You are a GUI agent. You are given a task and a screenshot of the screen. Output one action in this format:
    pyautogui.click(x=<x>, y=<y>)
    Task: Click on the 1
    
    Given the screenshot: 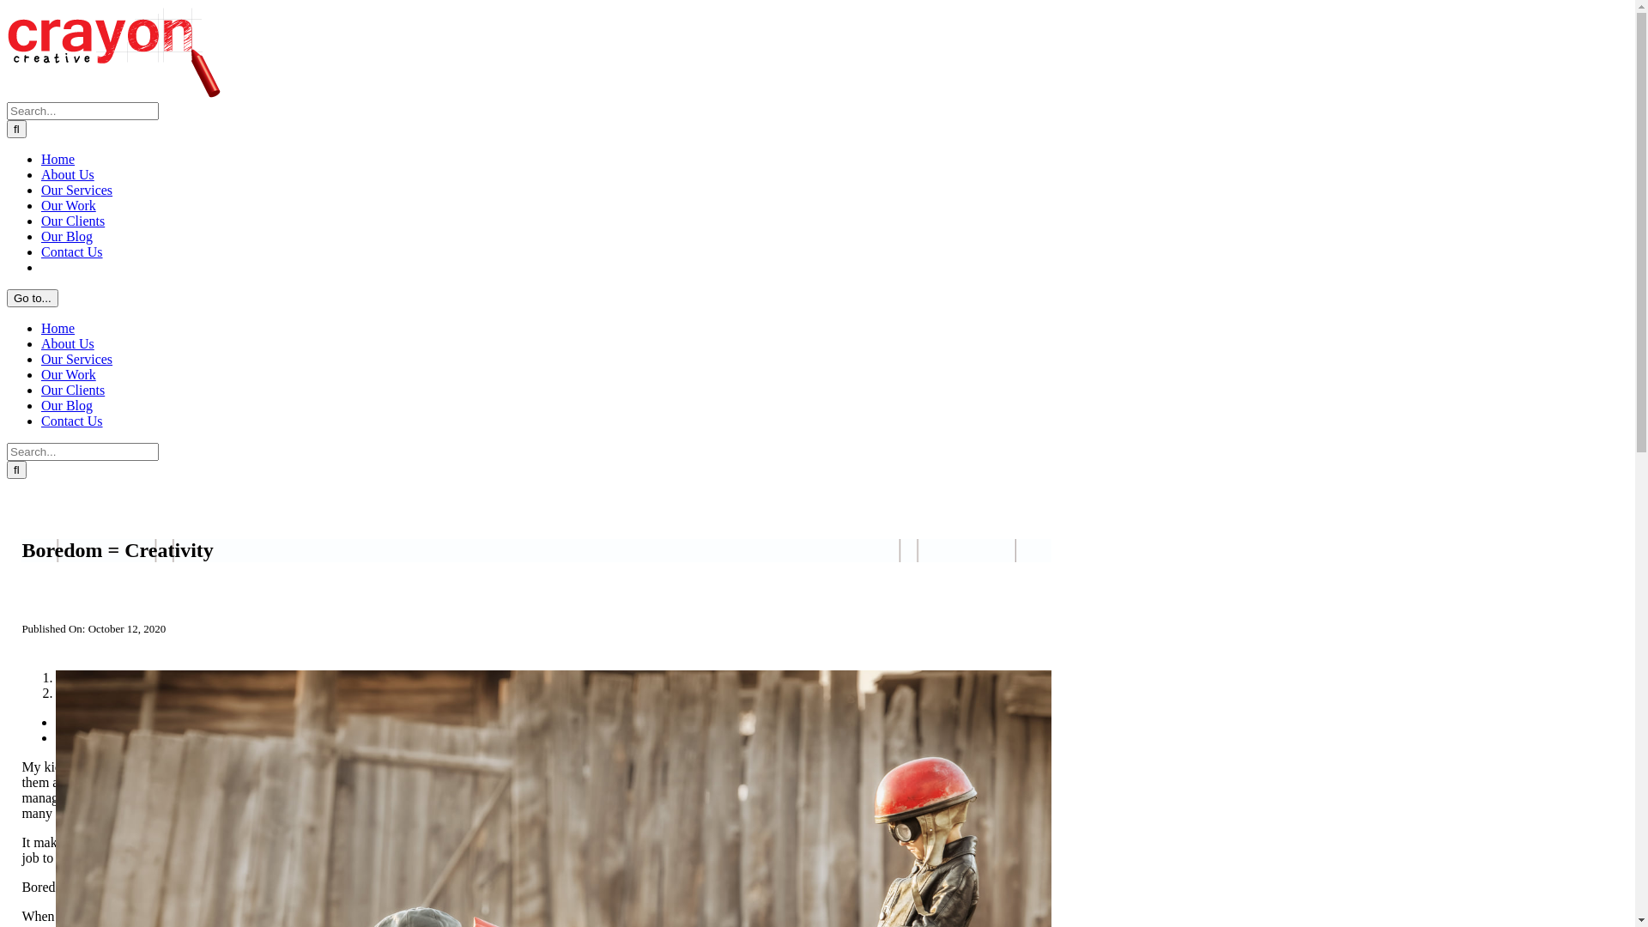 What is the action you would take?
    pyautogui.click(x=59, y=678)
    